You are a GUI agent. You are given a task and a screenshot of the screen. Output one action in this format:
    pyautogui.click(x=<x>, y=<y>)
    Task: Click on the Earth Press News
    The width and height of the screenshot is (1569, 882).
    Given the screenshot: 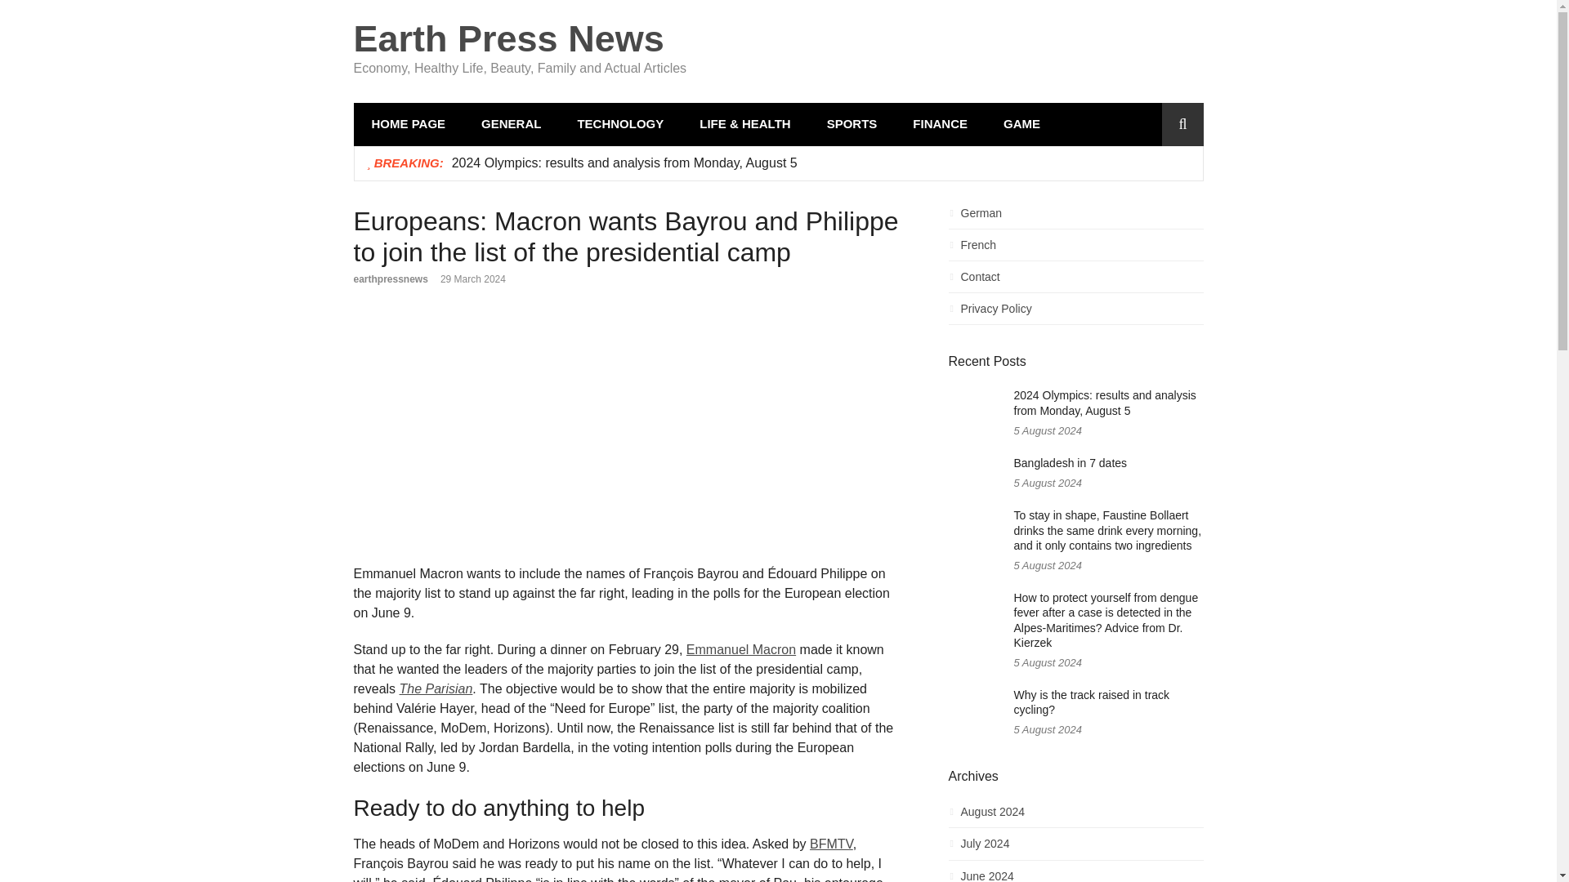 What is the action you would take?
    pyautogui.click(x=508, y=38)
    